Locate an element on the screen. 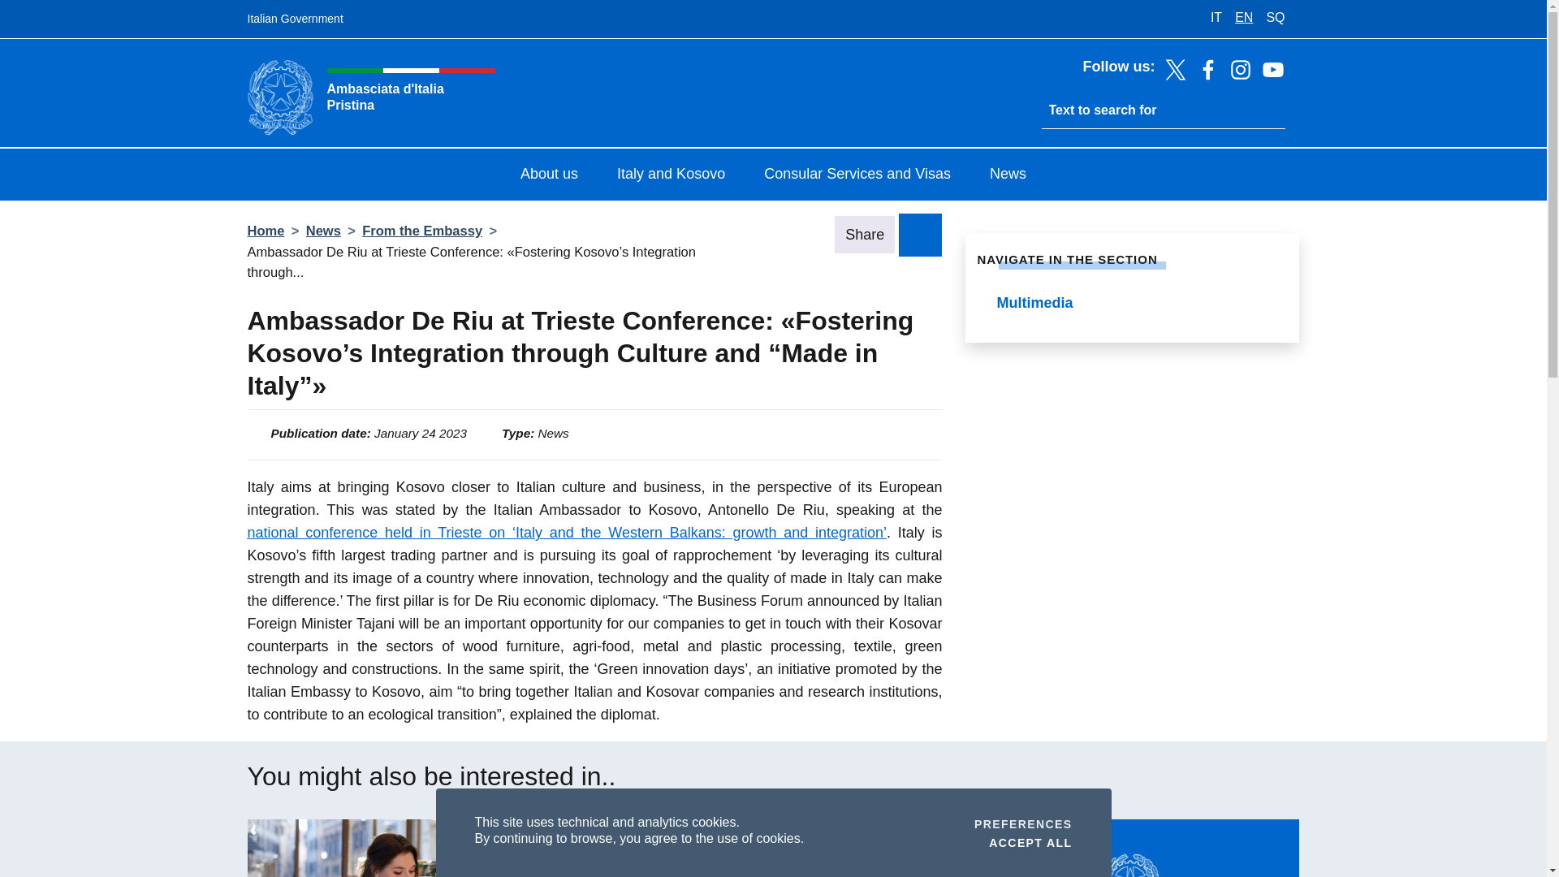  News is located at coordinates (323, 231).